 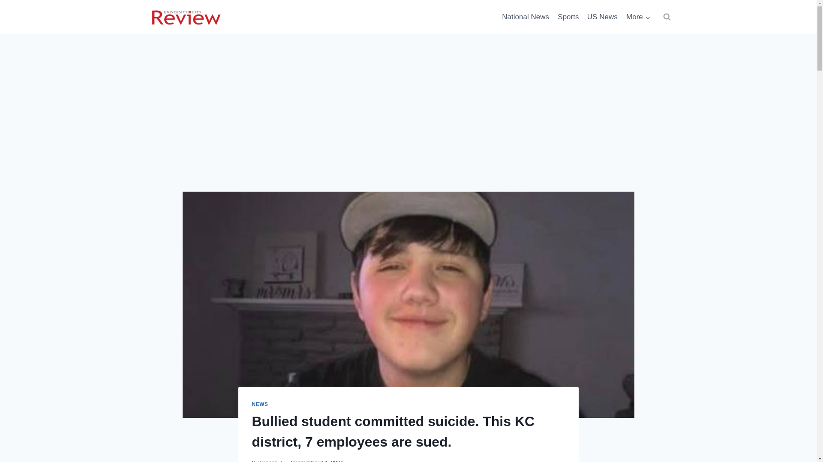 I want to click on More, so click(x=638, y=17).